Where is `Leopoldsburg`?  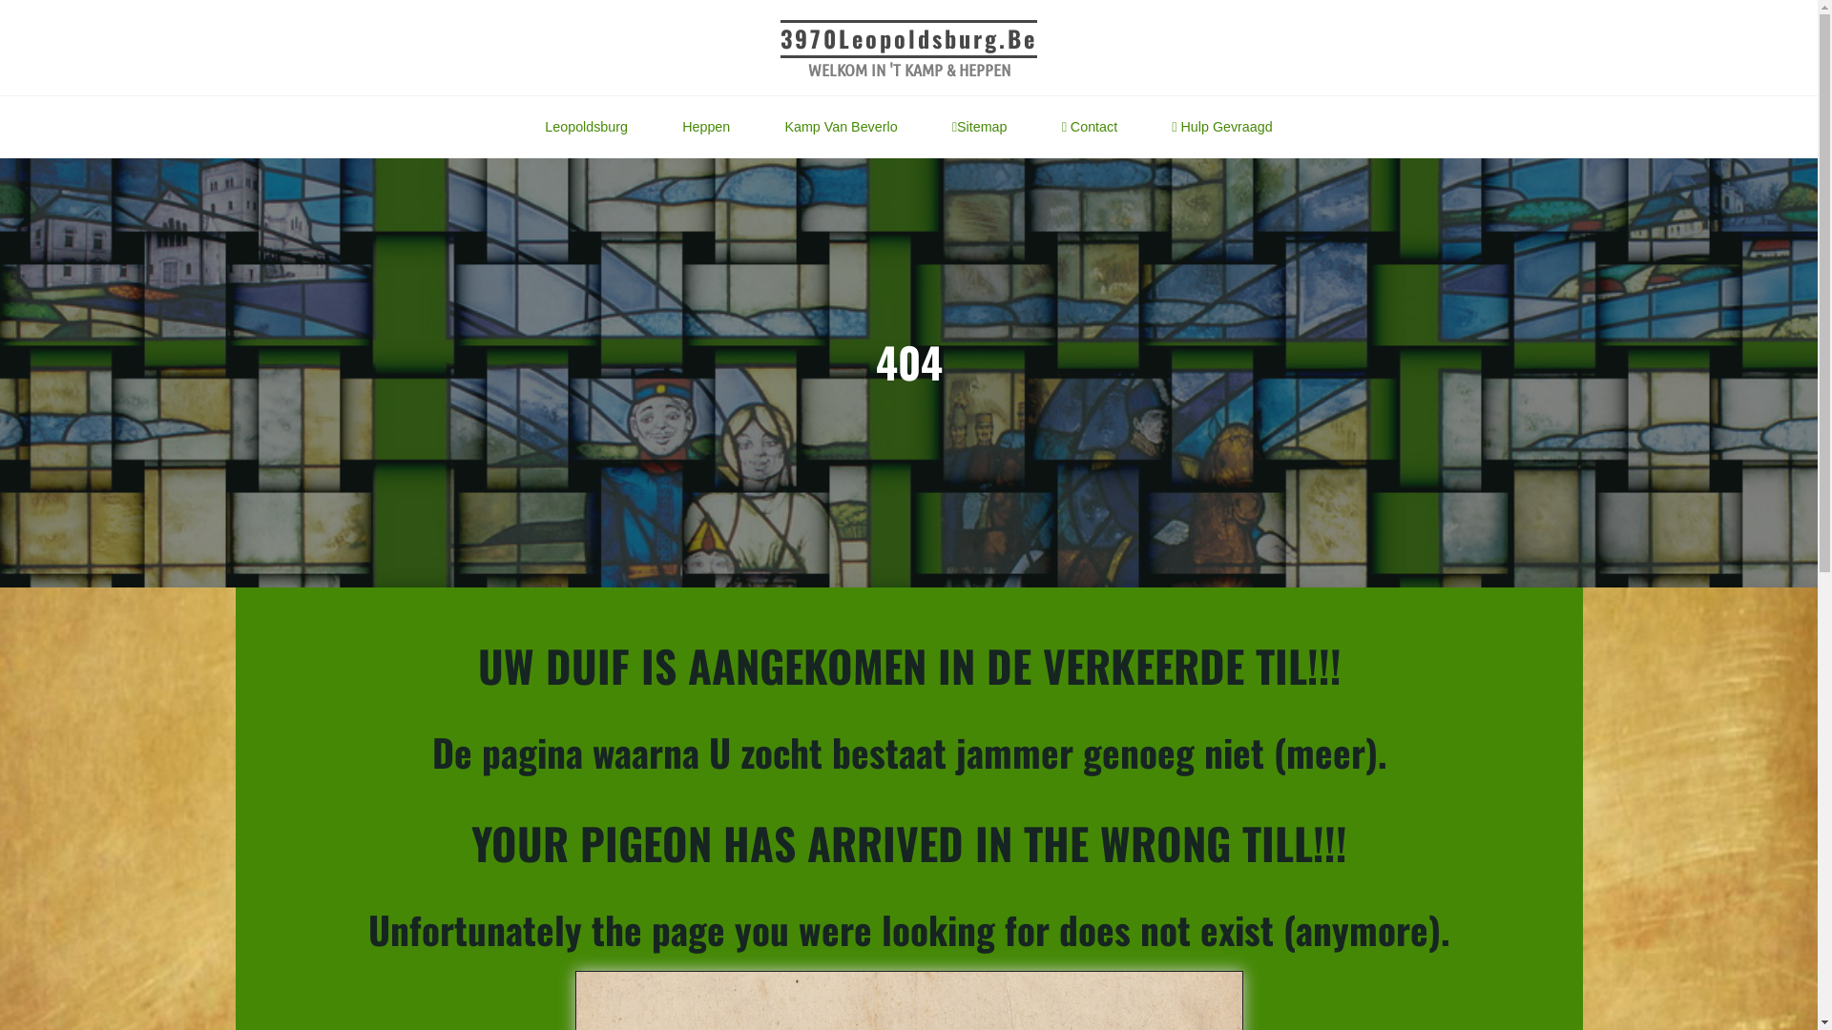
Leopoldsburg is located at coordinates (587, 128).